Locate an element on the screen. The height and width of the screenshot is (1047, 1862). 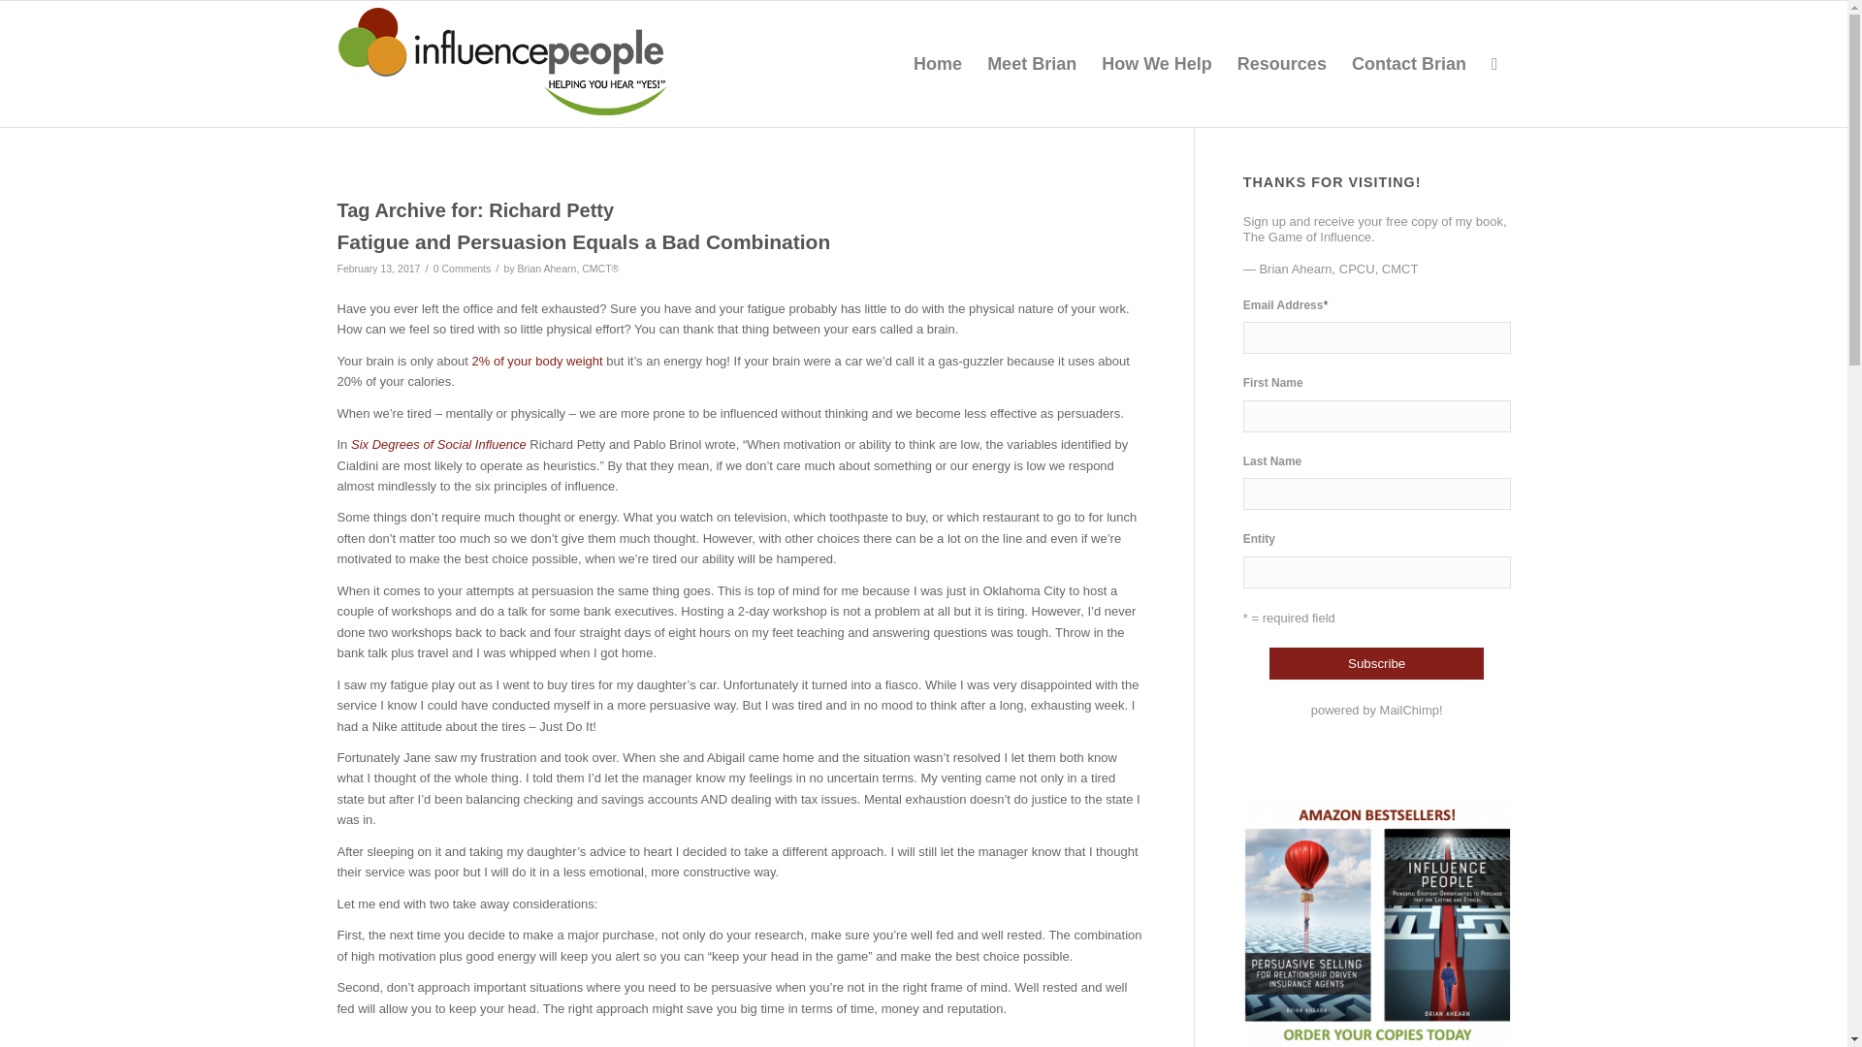
Six Degrees of Social Influence is located at coordinates (438, 444).